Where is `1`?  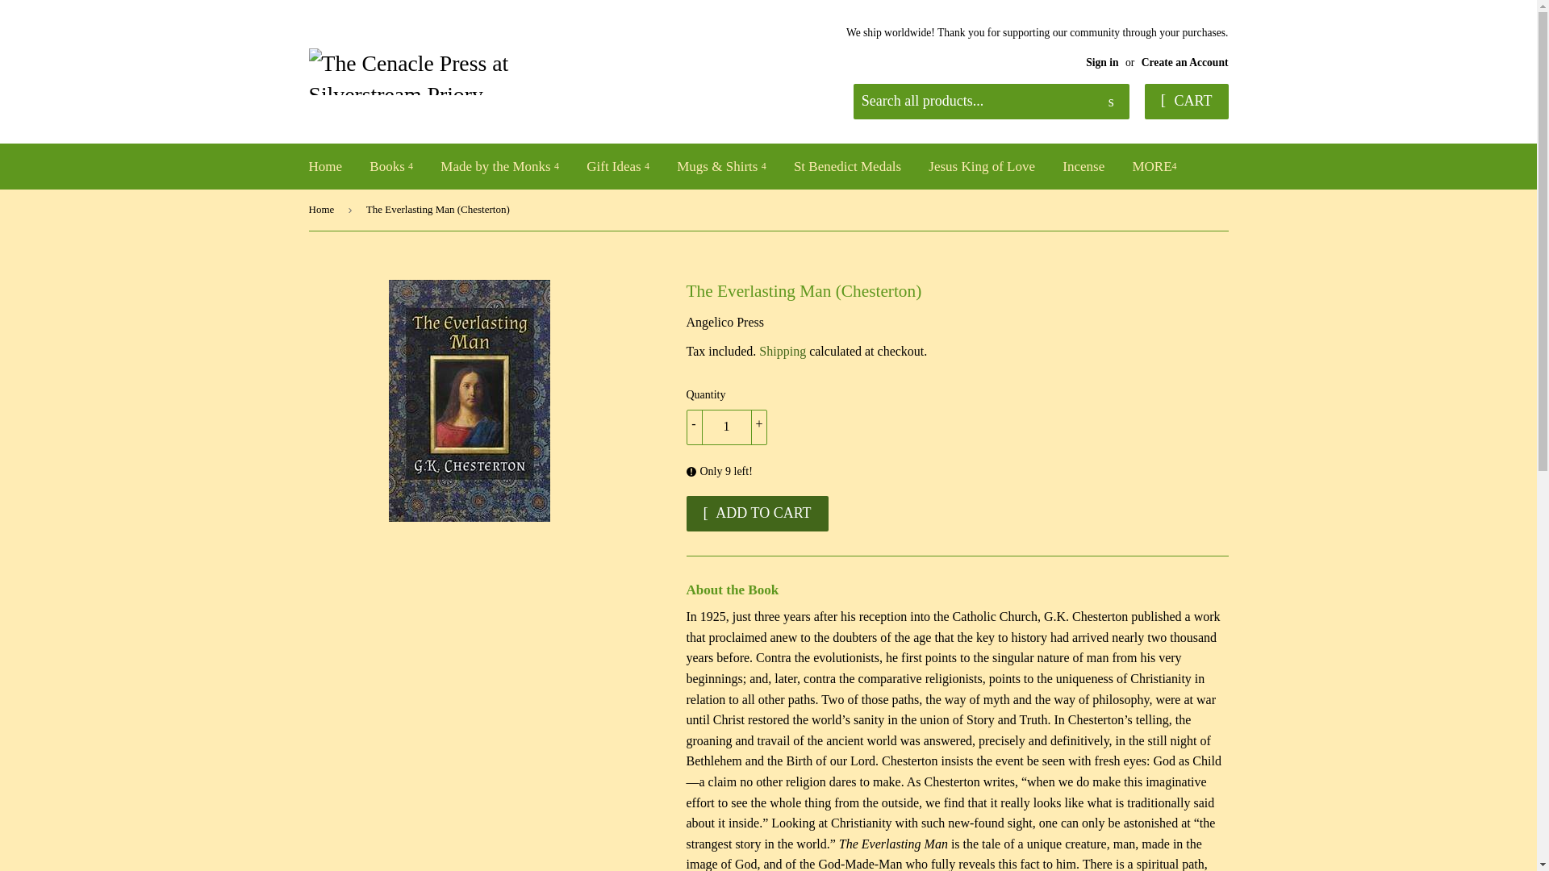 1 is located at coordinates (726, 427).